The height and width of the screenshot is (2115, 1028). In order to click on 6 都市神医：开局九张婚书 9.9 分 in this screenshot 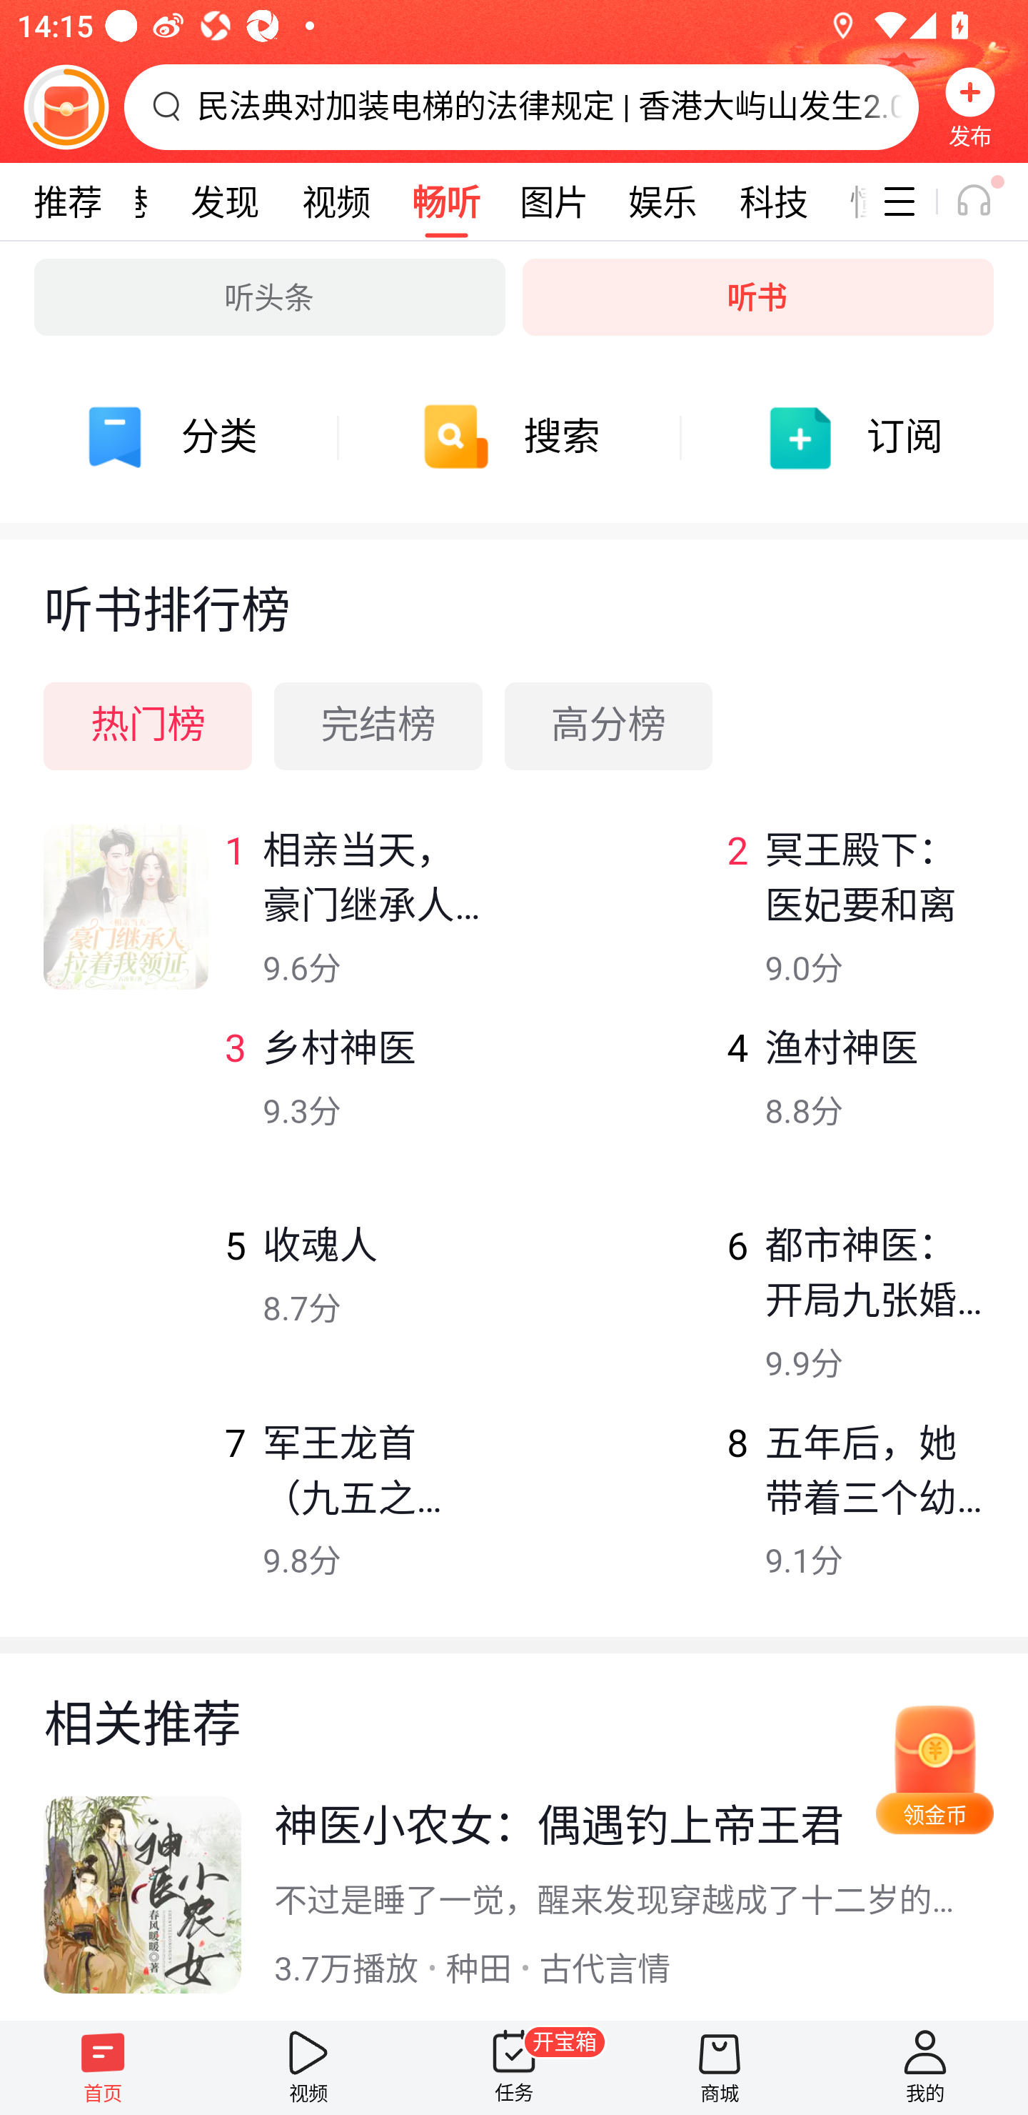, I will do `click(764, 1318)`.